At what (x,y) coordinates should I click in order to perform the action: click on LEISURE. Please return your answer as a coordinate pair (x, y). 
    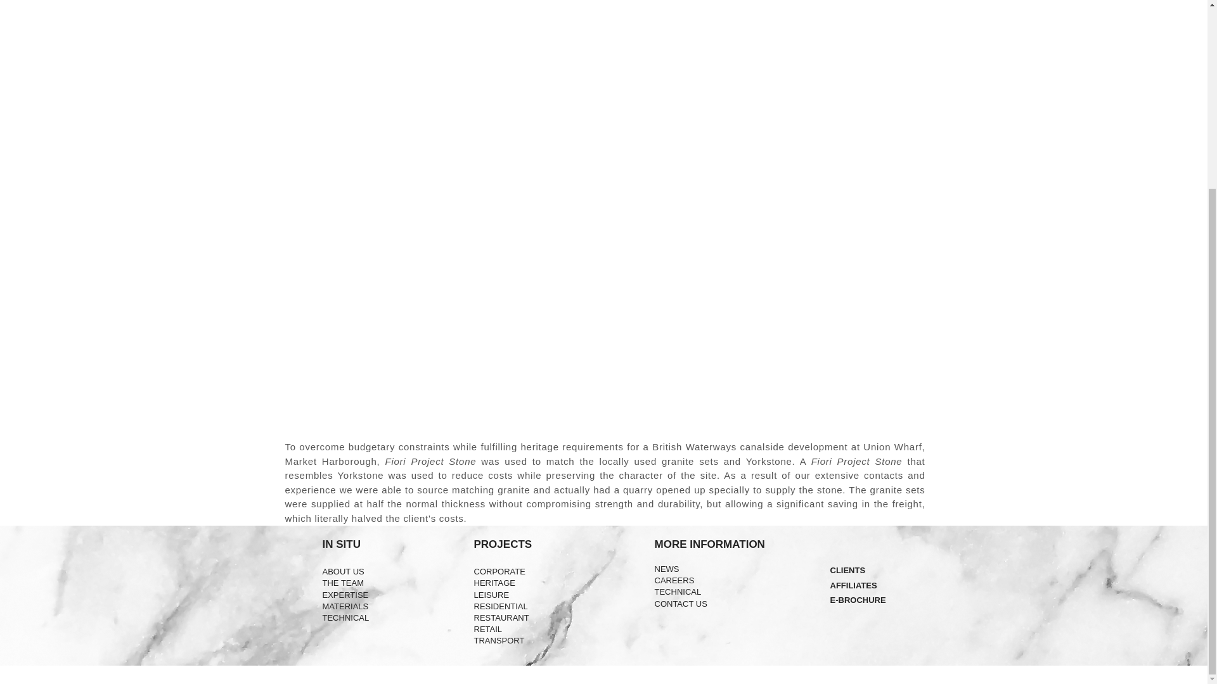
    Looking at the image, I should click on (492, 595).